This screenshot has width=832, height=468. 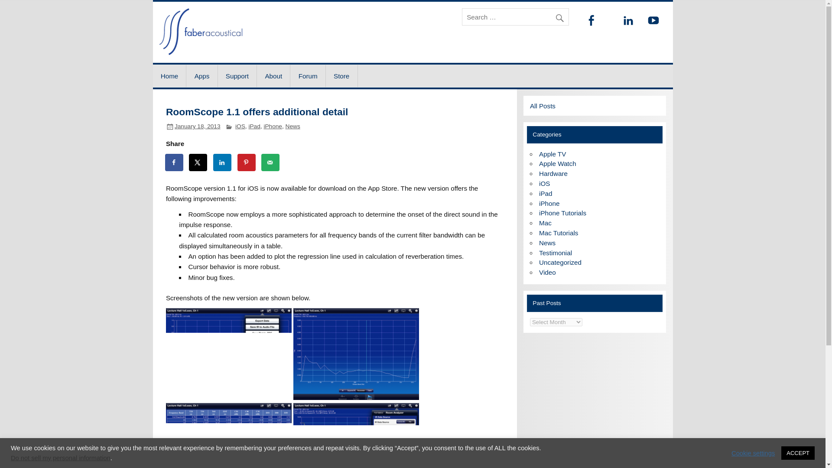 What do you see at coordinates (202, 76) in the screenshot?
I see `Apps` at bounding box center [202, 76].